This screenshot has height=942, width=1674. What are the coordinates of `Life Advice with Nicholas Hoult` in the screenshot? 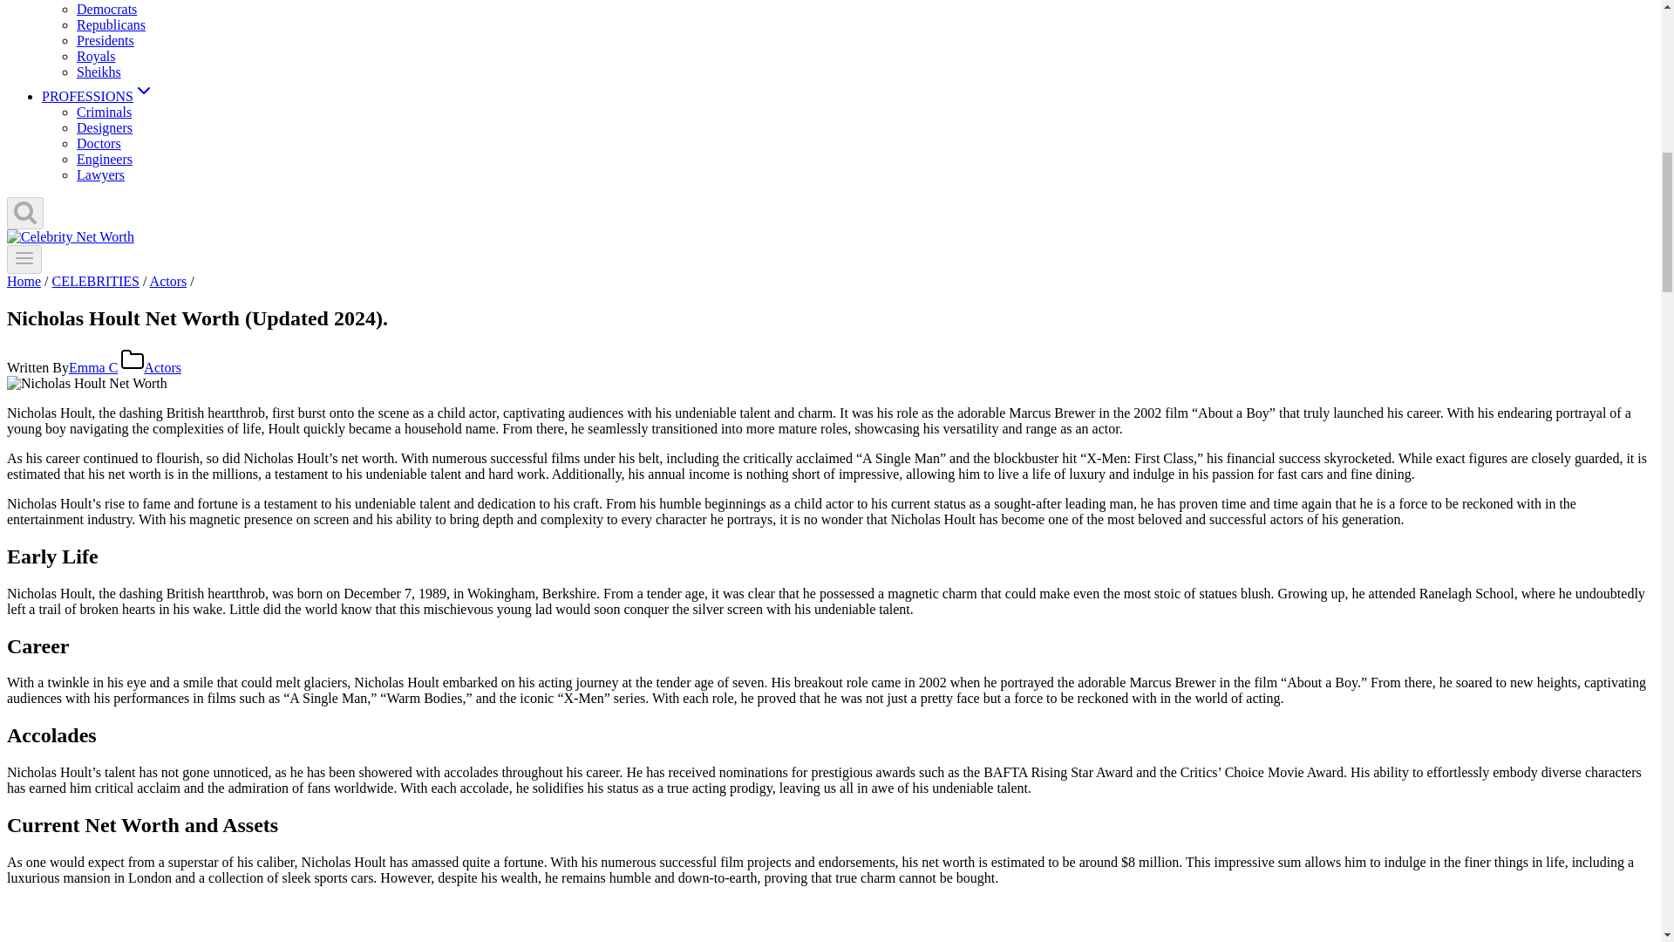 It's located at (320, 921).